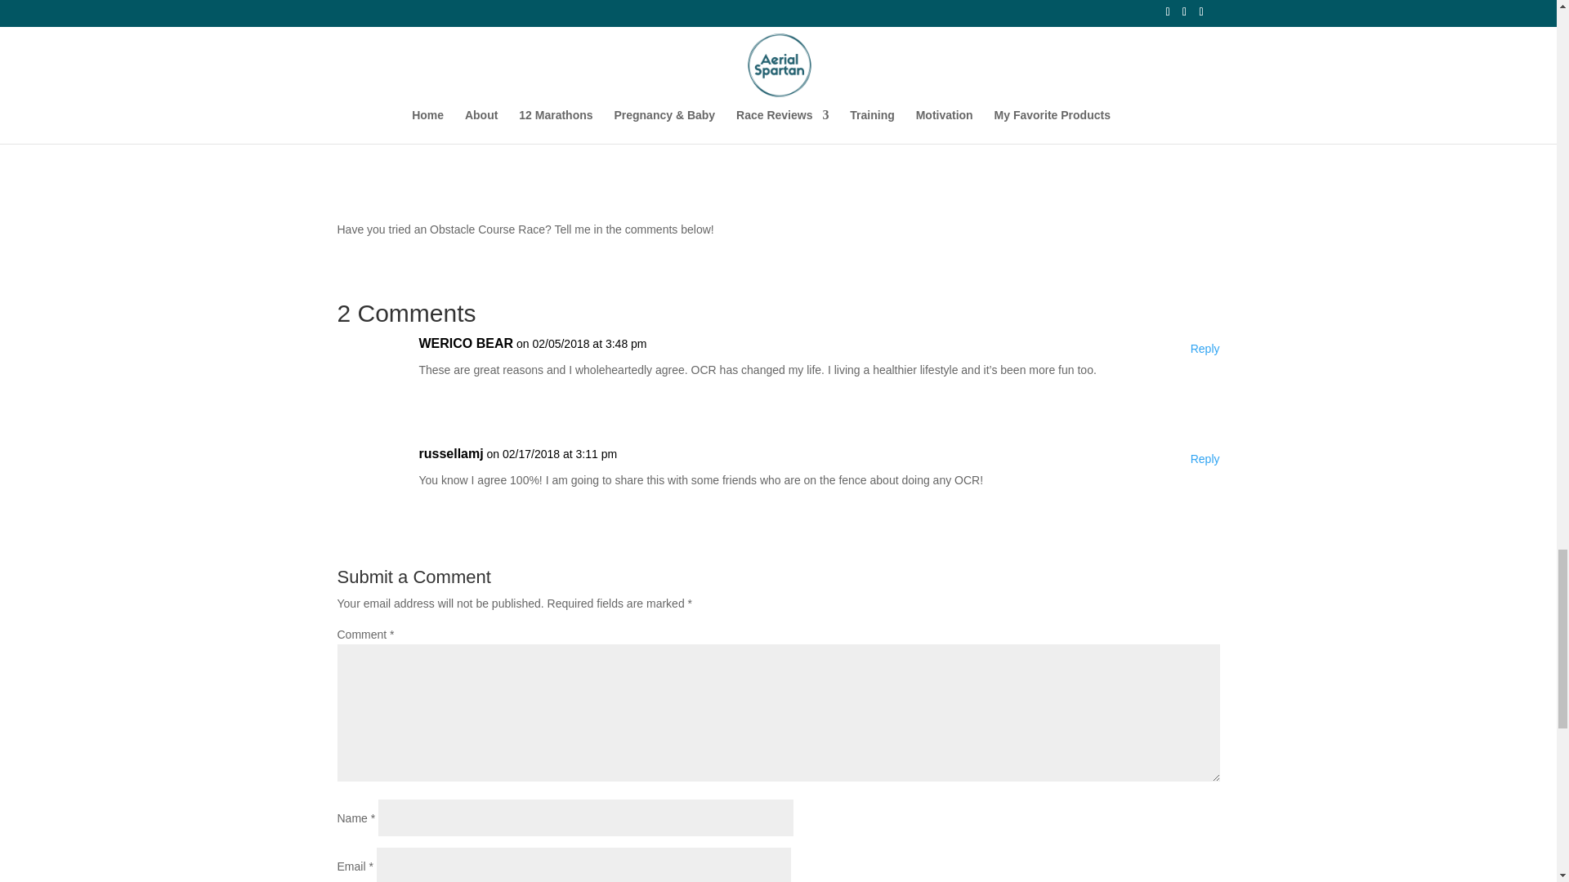 The width and height of the screenshot is (1569, 882). Describe the element at coordinates (451, 454) in the screenshot. I see `russellamj` at that location.